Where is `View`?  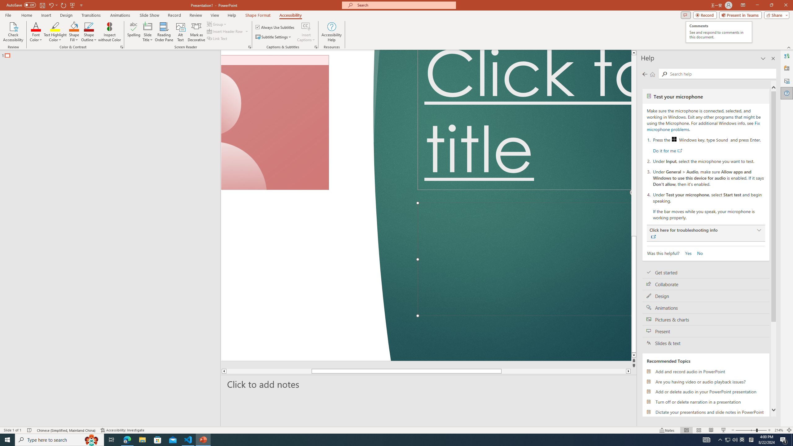
View is located at coordinates (215, 15).